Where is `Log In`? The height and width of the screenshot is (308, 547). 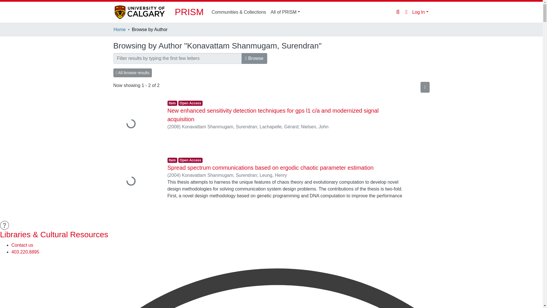
Log In is located at coordinates (420, 12).